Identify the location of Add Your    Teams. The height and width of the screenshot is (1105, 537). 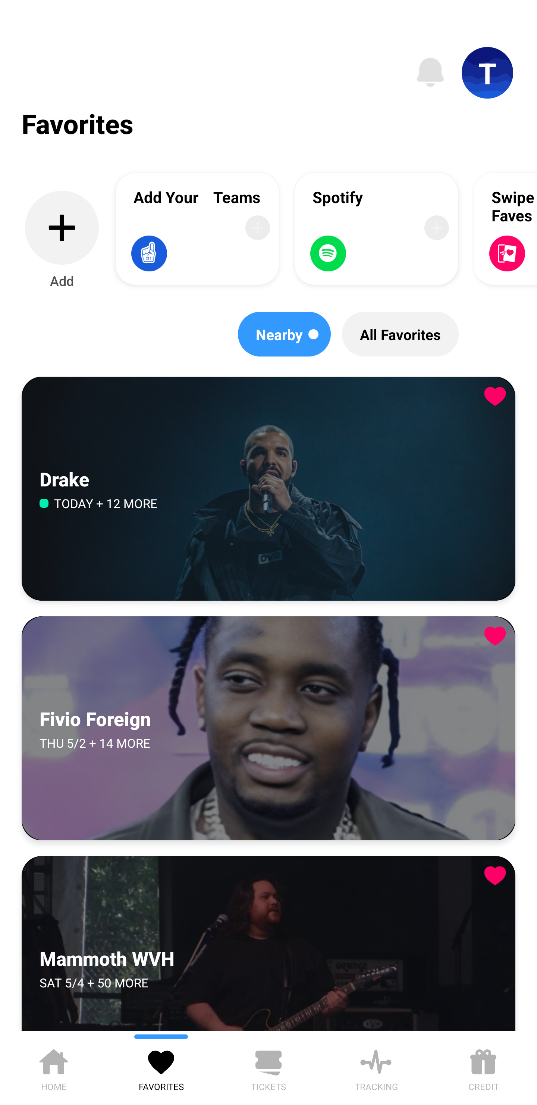
(197, 228).